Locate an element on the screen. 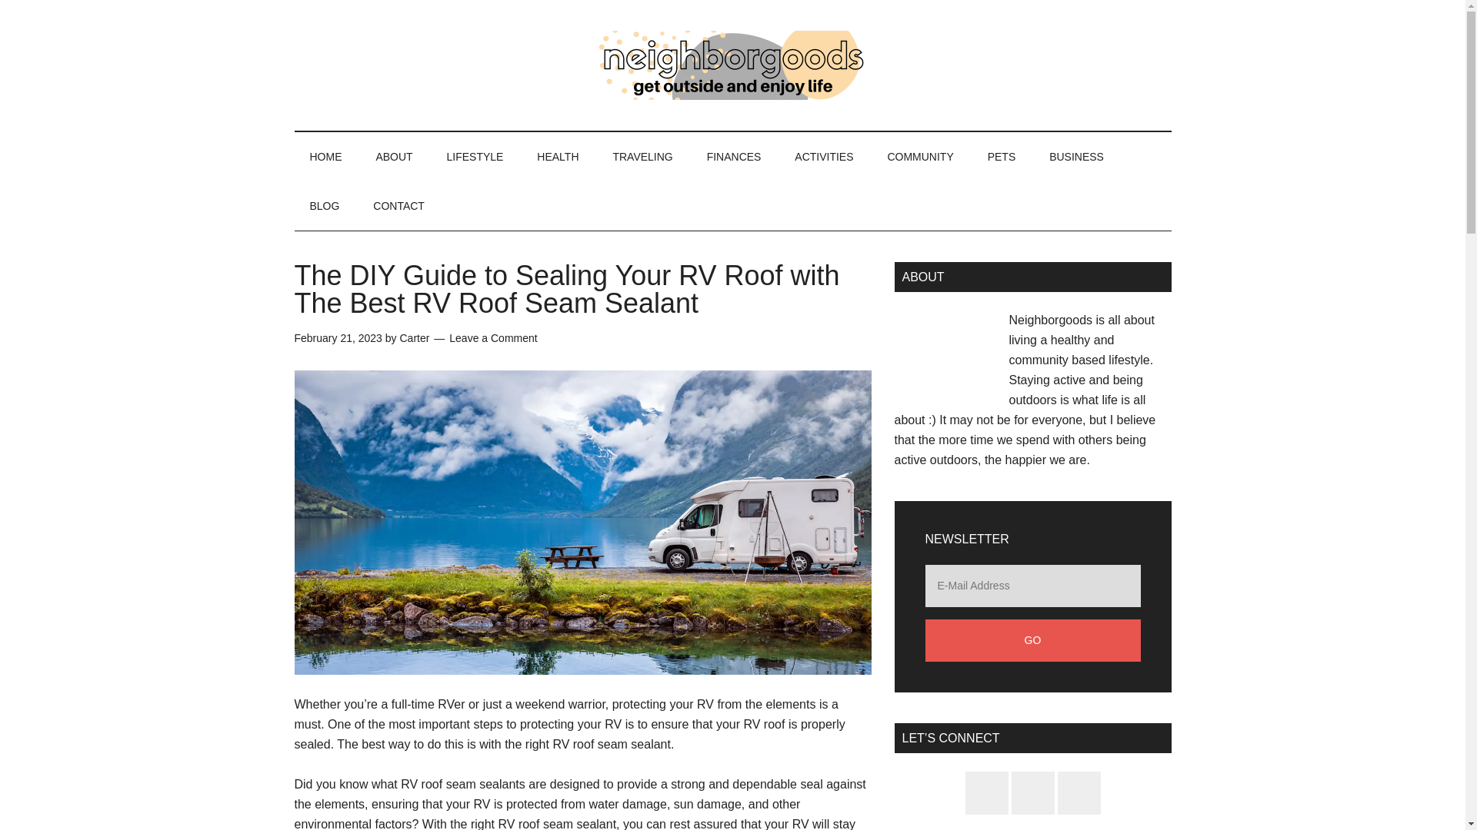 Image resolution: width=1477 pixels, height=830 pixels. PETS is located at coordinates (1002, 157).